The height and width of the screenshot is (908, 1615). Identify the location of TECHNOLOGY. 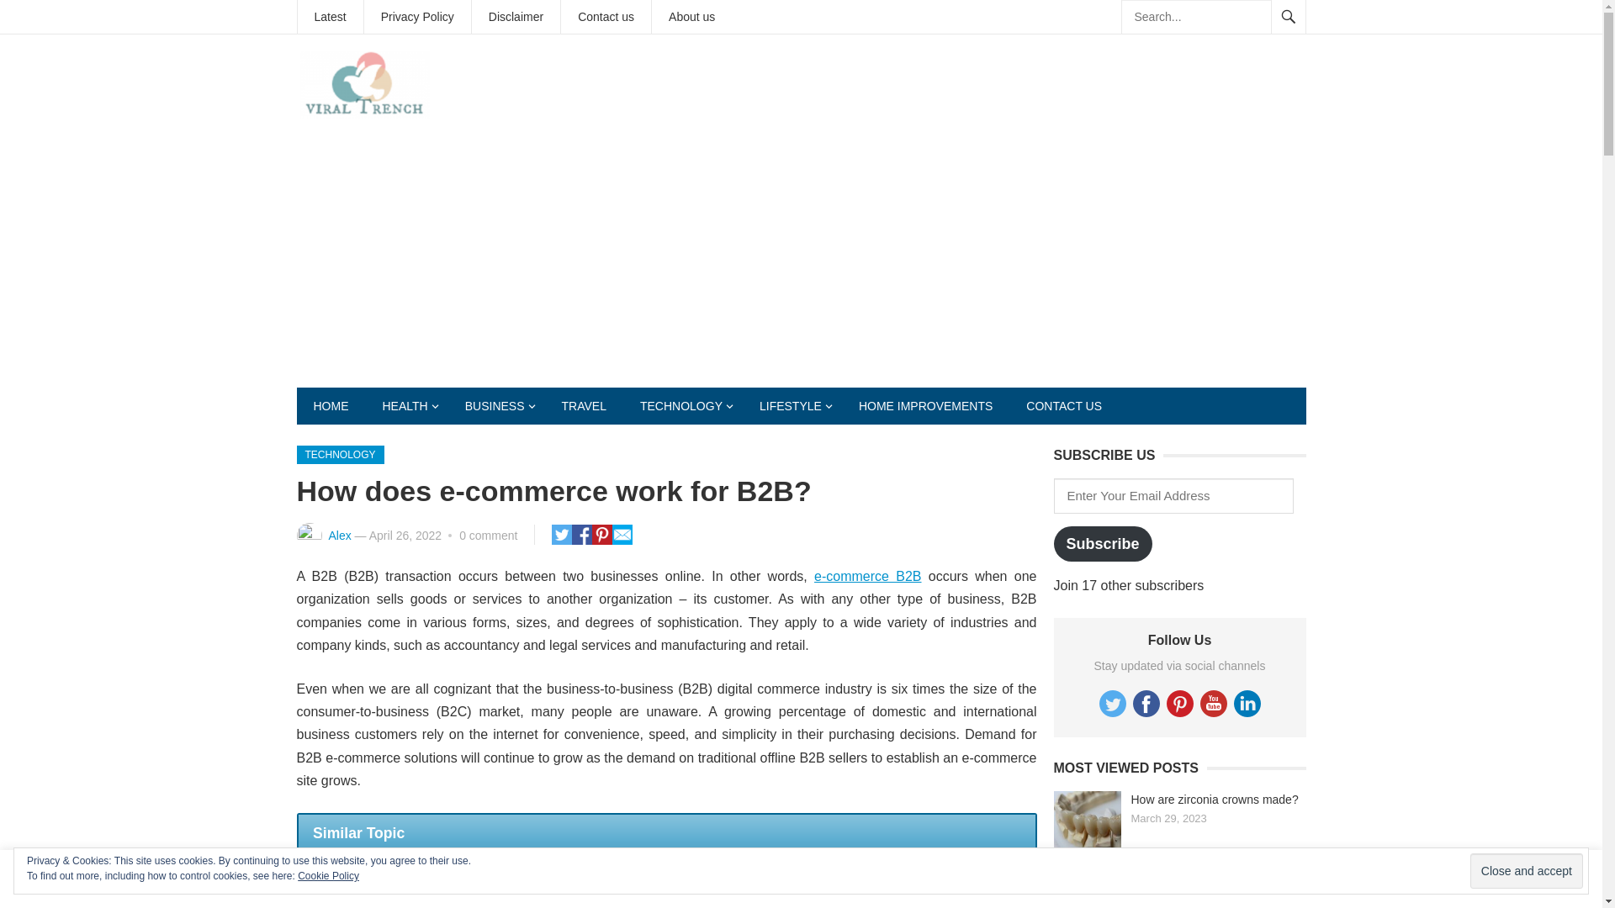
(683, 406).